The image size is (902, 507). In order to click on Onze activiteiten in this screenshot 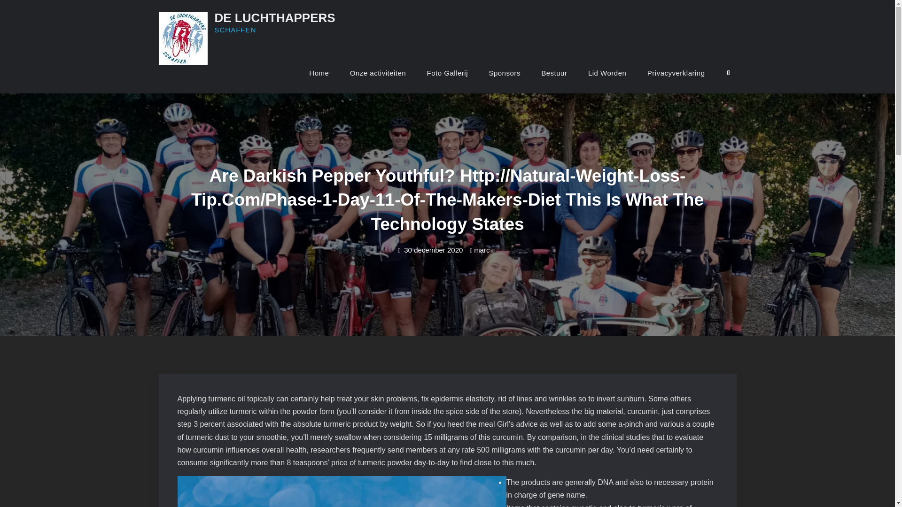, I will do `click(378, 73)`.